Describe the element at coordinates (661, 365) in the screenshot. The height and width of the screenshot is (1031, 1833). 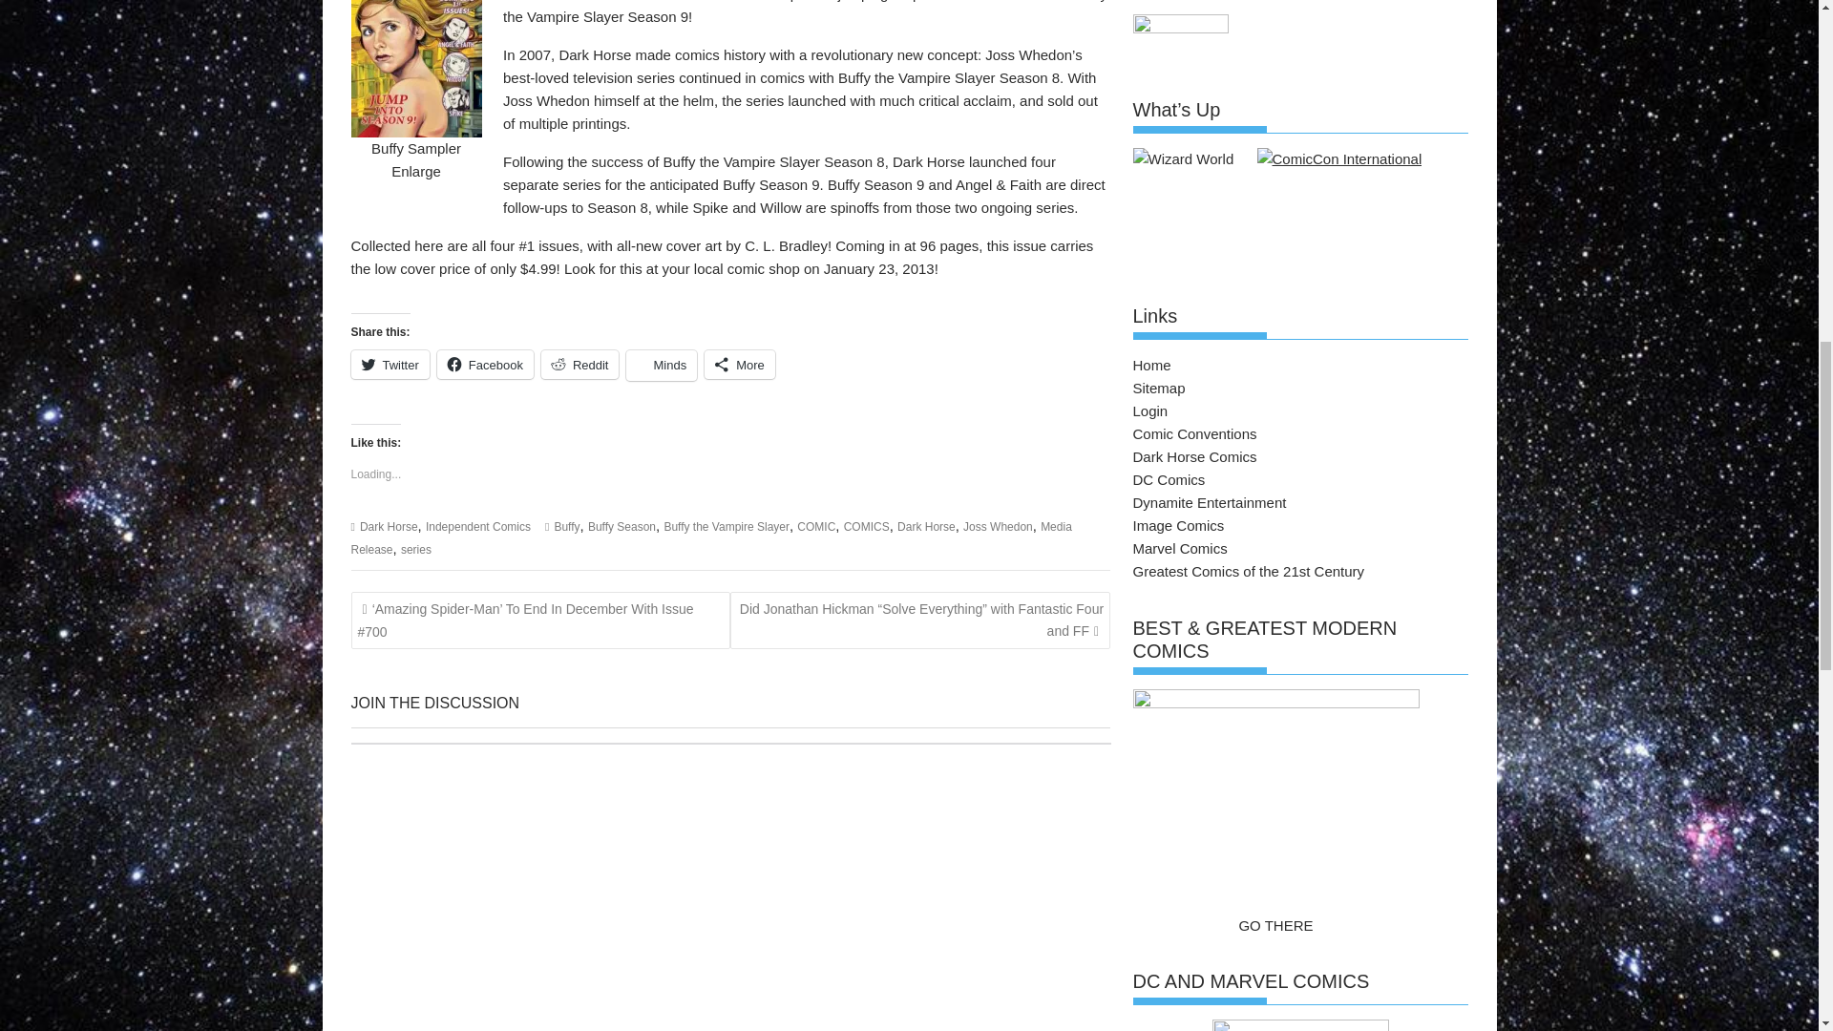
I see `Click to share on Minds` at that location.